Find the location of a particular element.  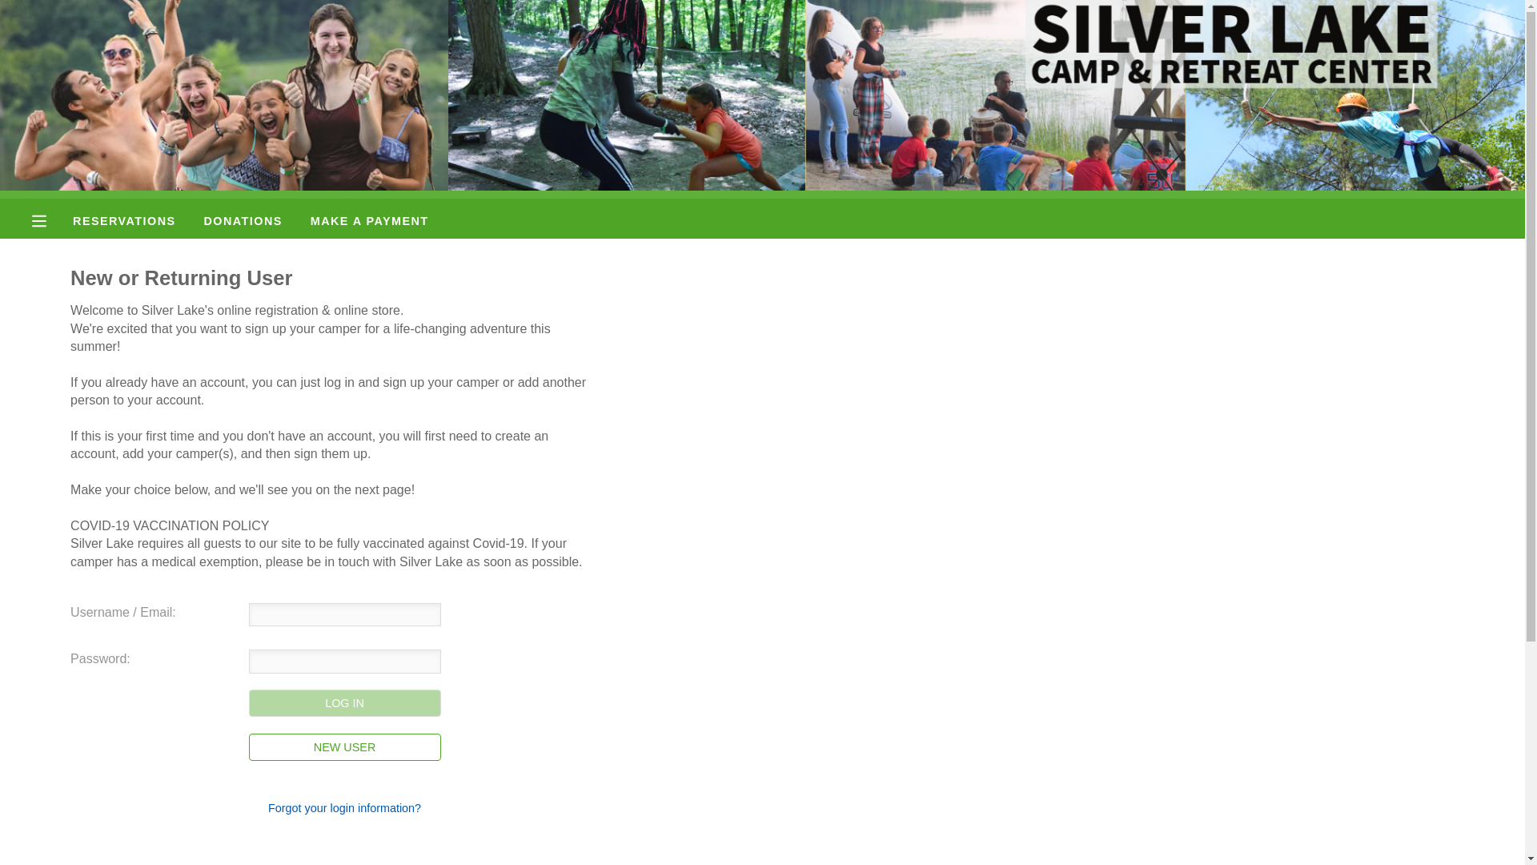

NEW USER is located at coordinates (345, 746).